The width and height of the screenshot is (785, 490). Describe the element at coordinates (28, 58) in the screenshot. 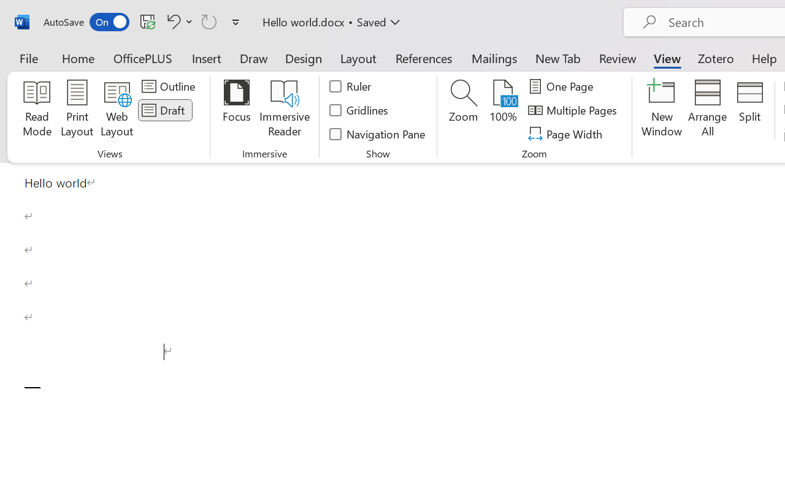

I see `File Tab` at that location.